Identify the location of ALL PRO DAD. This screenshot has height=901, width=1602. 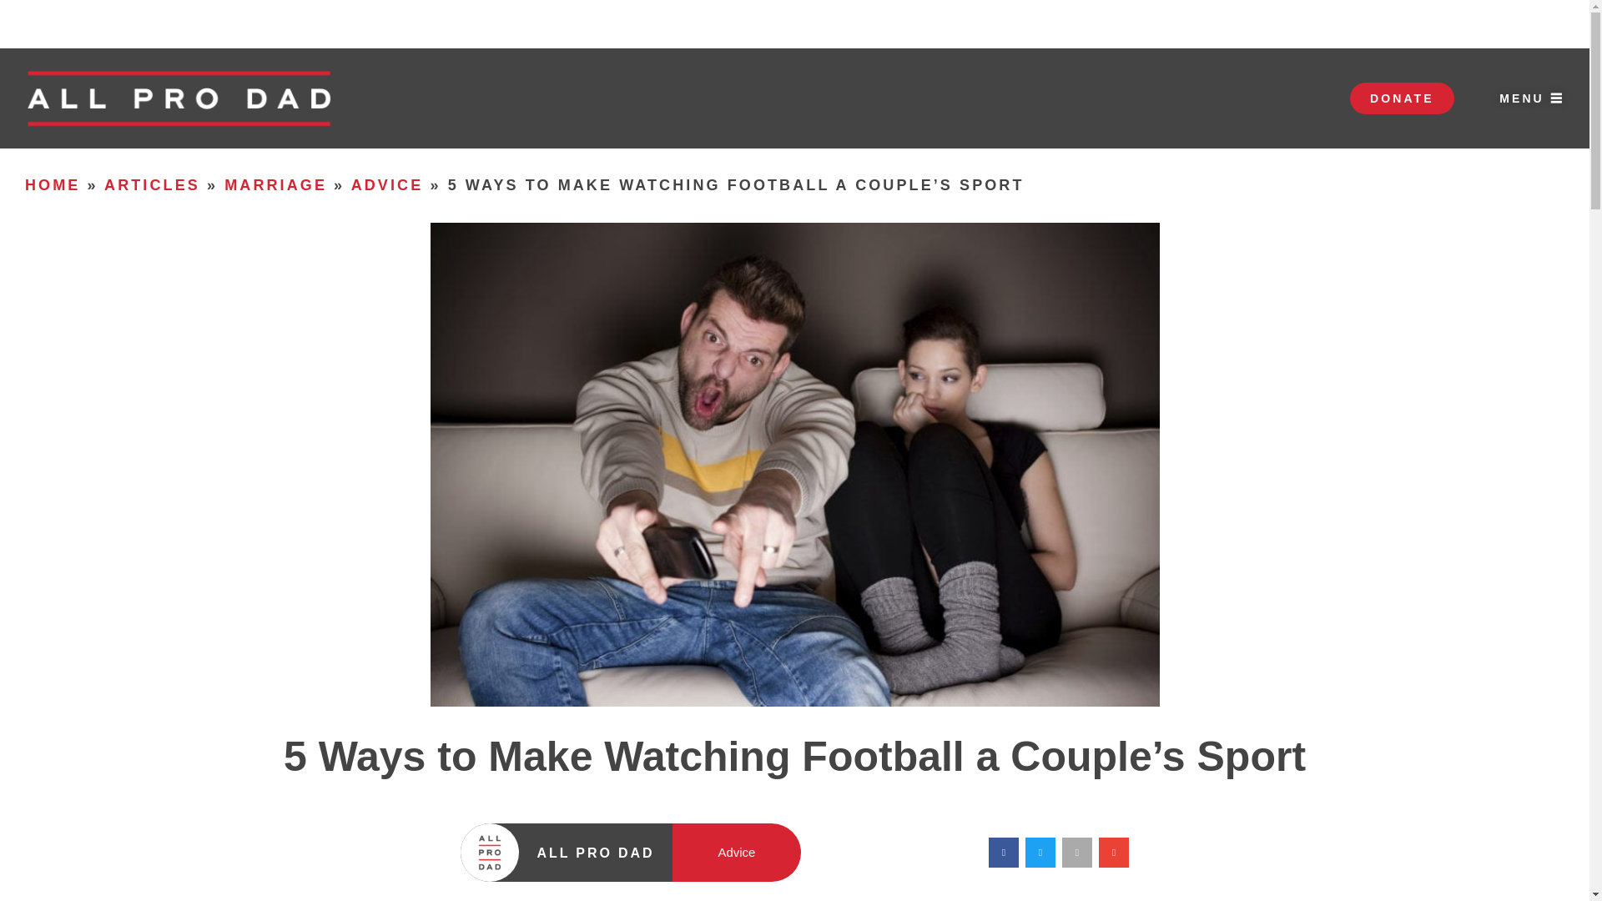
(596, 853).